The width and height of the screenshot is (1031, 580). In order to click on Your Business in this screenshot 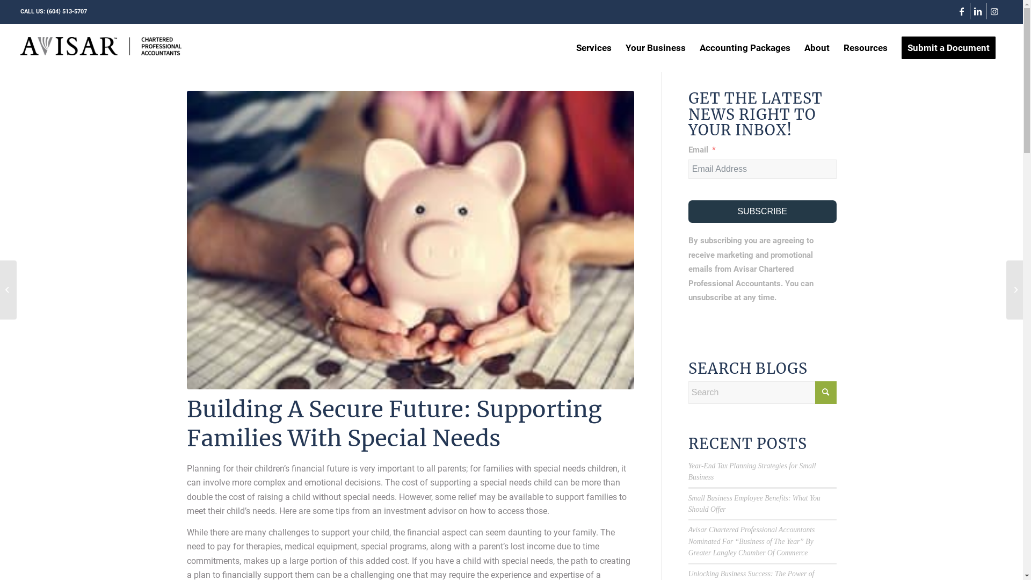, I will do `click(656, 48)`.